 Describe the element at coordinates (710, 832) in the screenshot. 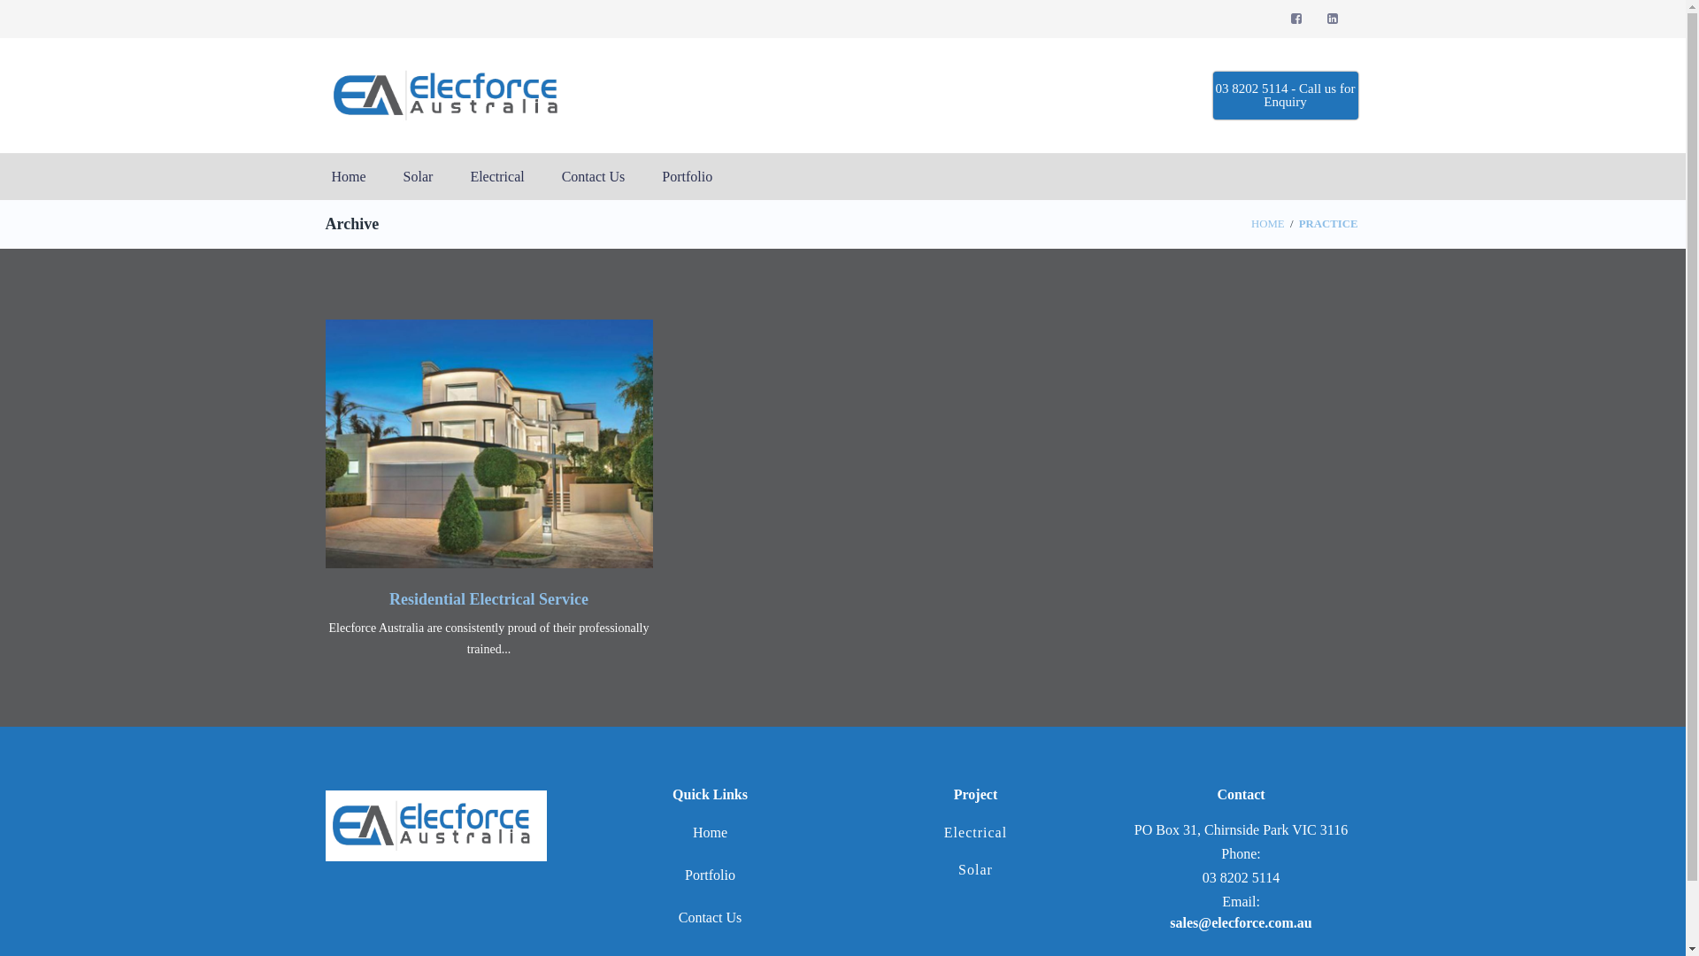

I see `Home` at that location.